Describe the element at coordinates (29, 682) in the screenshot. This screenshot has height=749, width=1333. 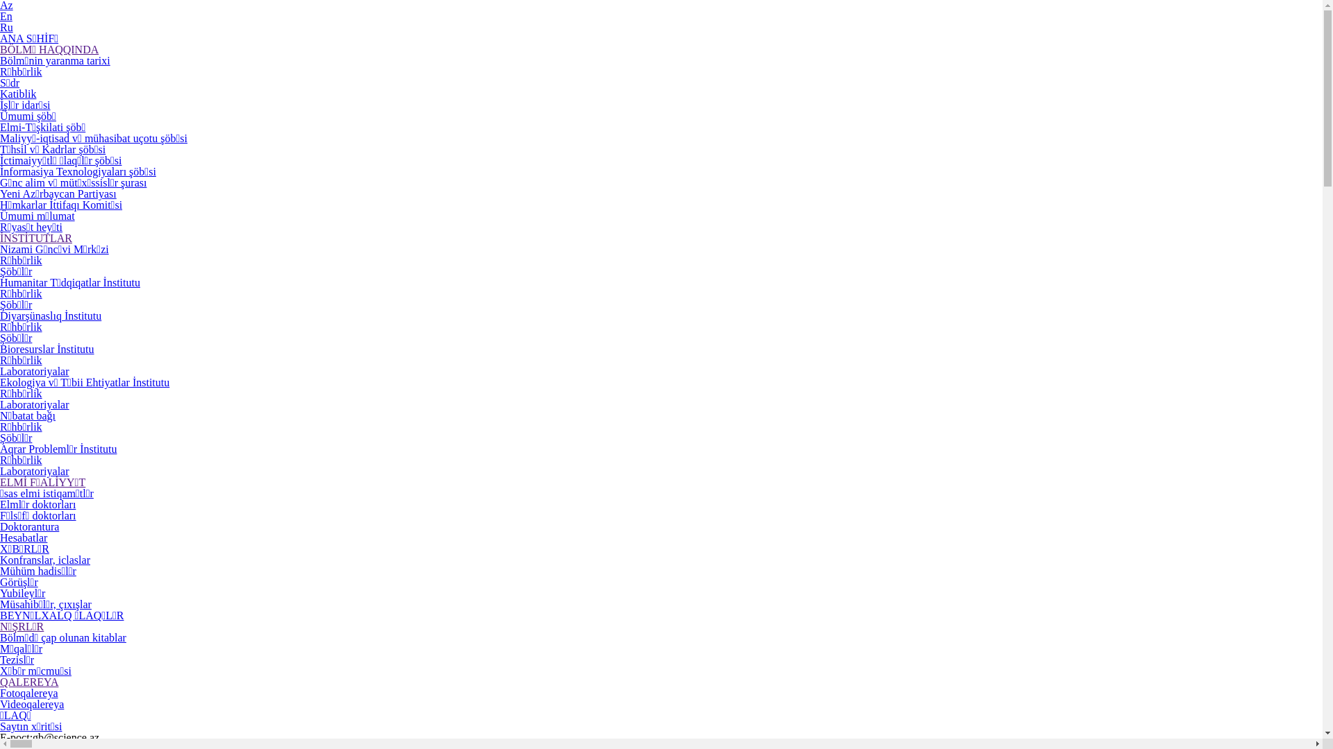
I see `QALEREYA` at that location.